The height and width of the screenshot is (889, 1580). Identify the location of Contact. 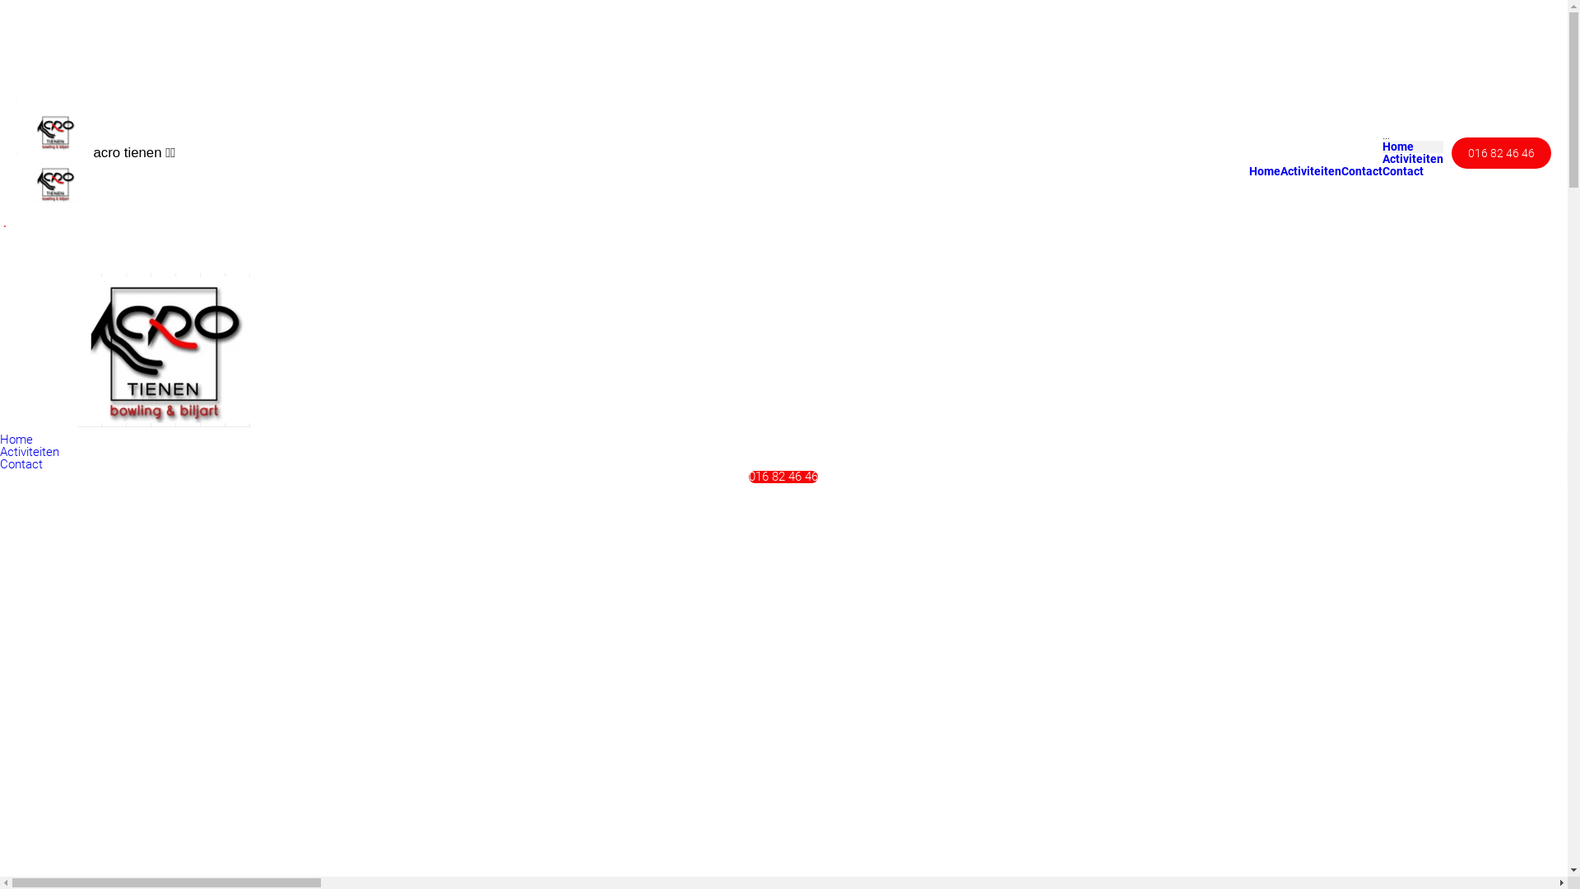
(21, 464).